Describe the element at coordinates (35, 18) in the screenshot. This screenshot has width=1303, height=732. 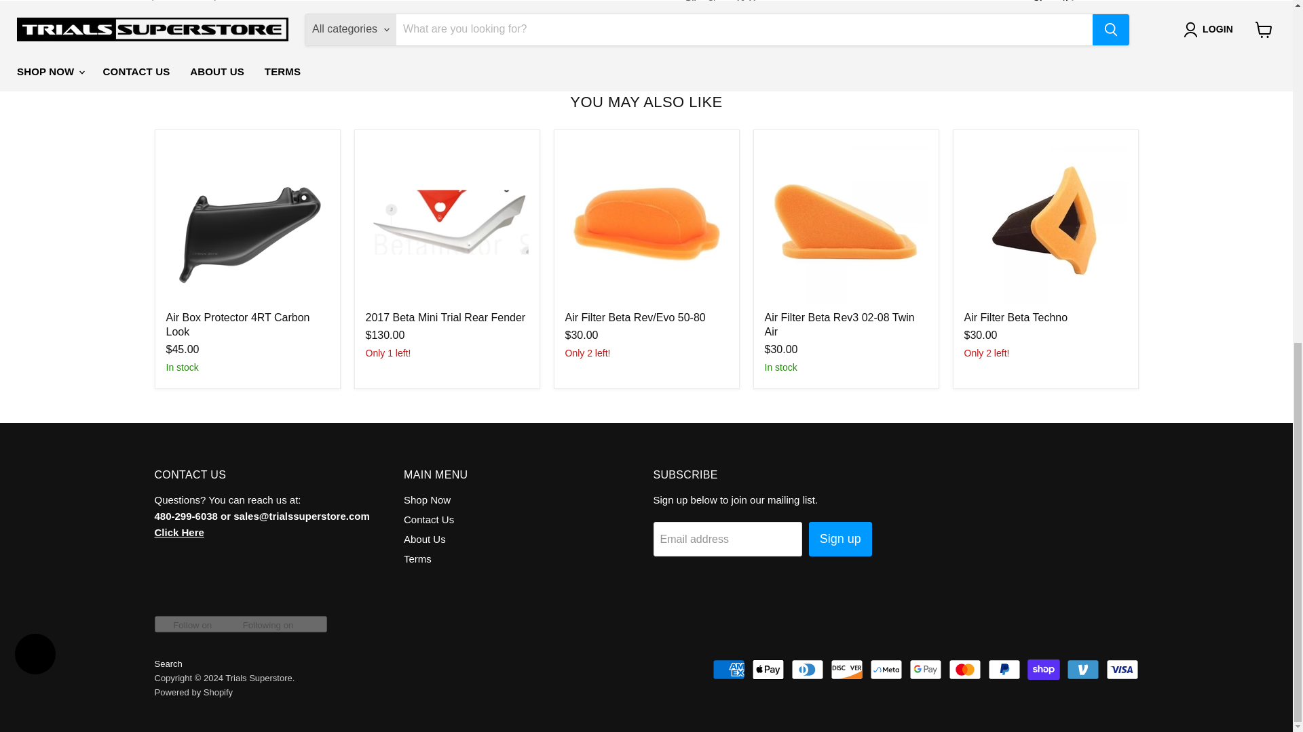
I see `Shopify online store chat` at that location.